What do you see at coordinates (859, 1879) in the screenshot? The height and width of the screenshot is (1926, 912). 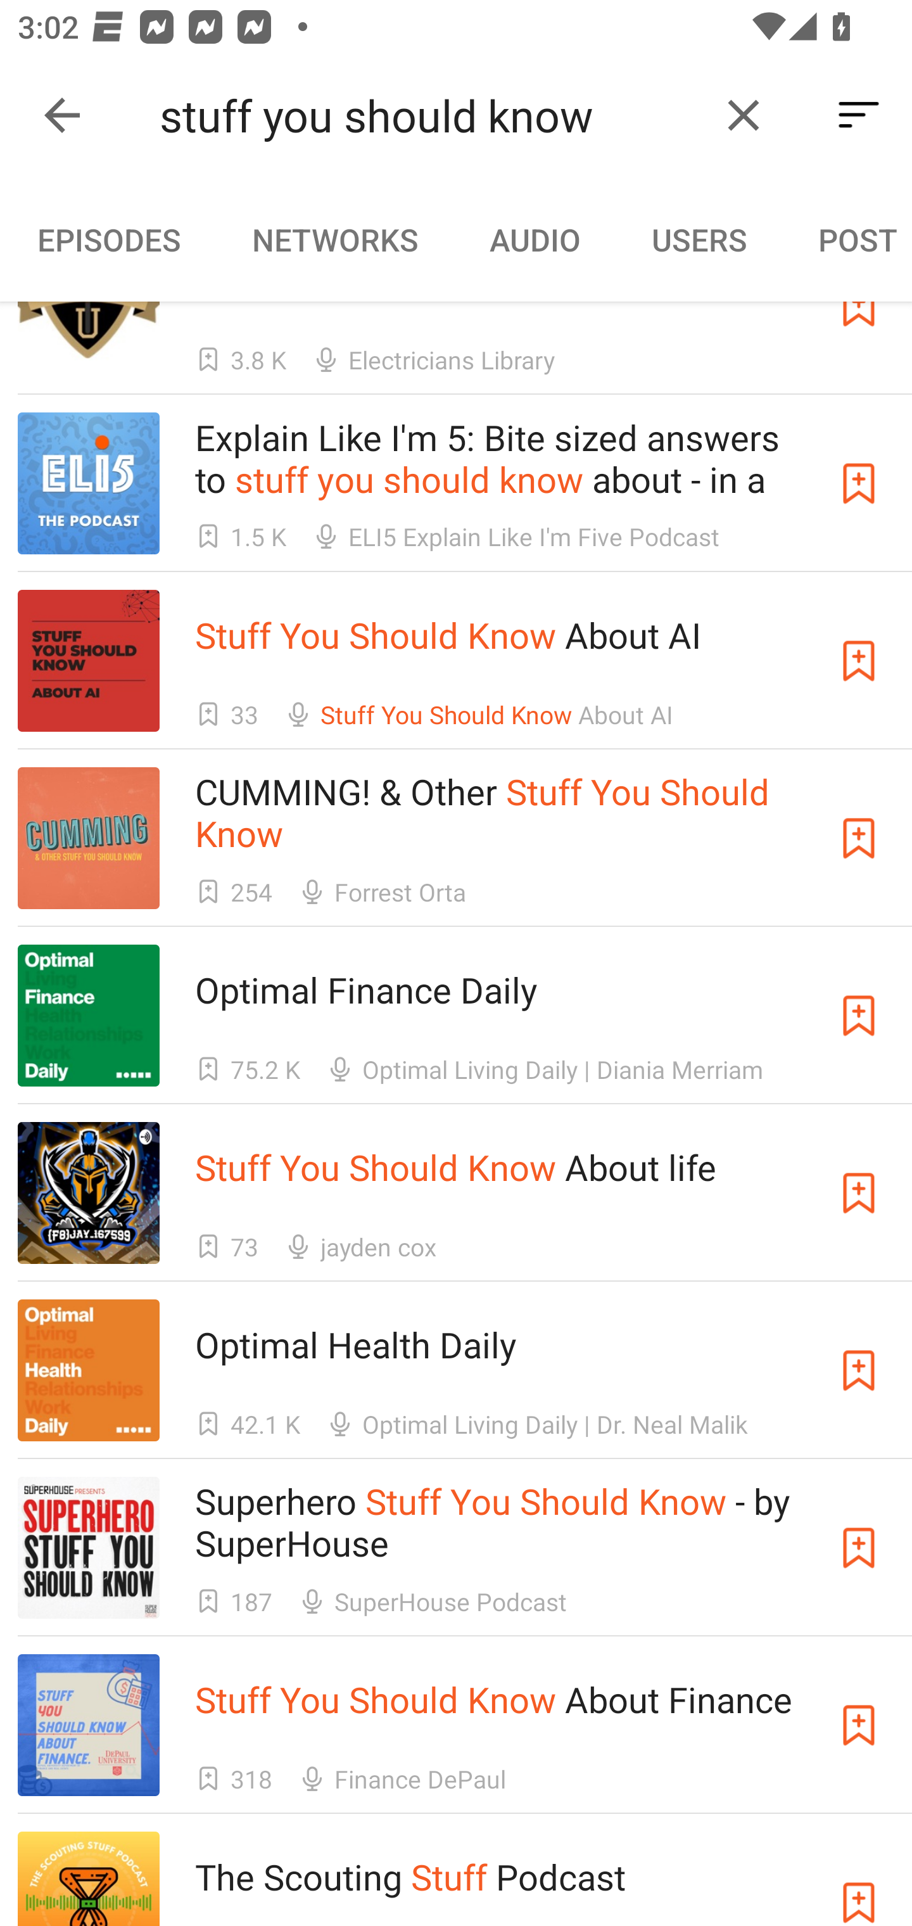 I see `Subscribe` at bounding box center [859, 1879].